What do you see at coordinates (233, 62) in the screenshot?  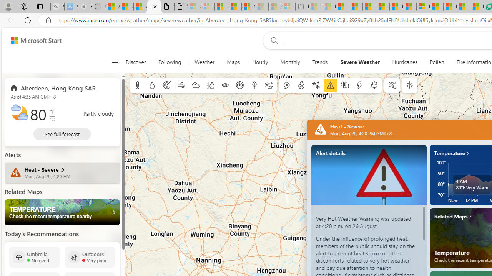 I see `Maps` at bounding box center [233, 62].